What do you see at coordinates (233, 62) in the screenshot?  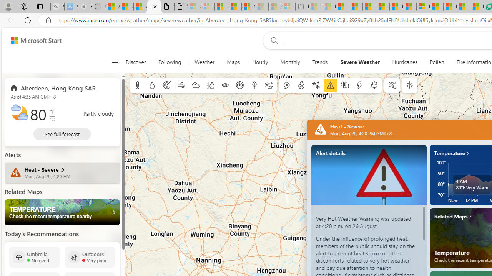 I see `Maps` at bounding box center [233, 62].